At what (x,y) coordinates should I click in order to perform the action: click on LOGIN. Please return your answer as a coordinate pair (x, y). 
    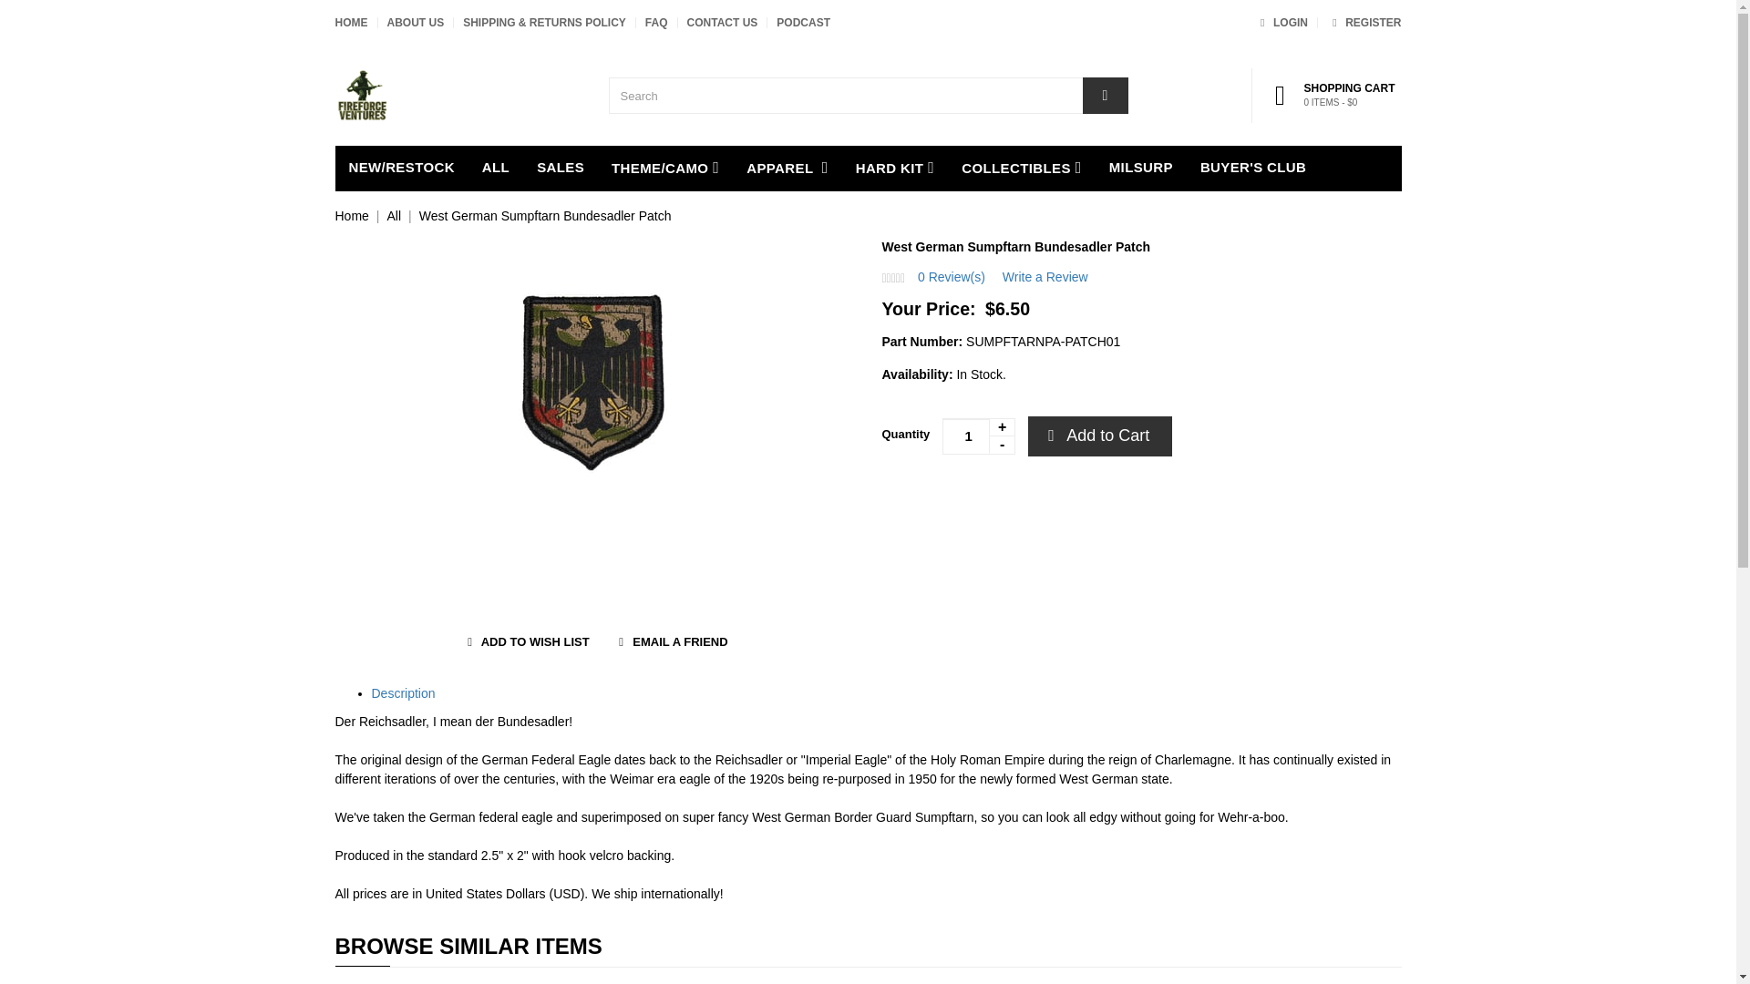
    Looking at the image, I should click on (1281, 23).